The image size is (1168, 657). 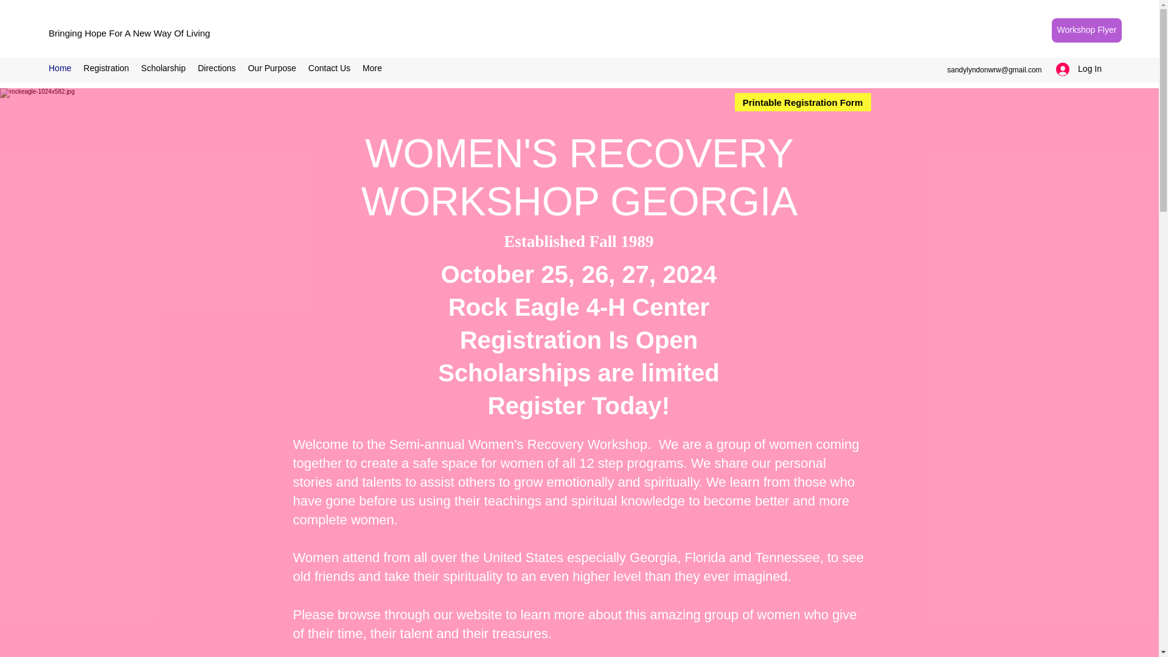 I want to click on Contact Us, so click(x=329, y=69).